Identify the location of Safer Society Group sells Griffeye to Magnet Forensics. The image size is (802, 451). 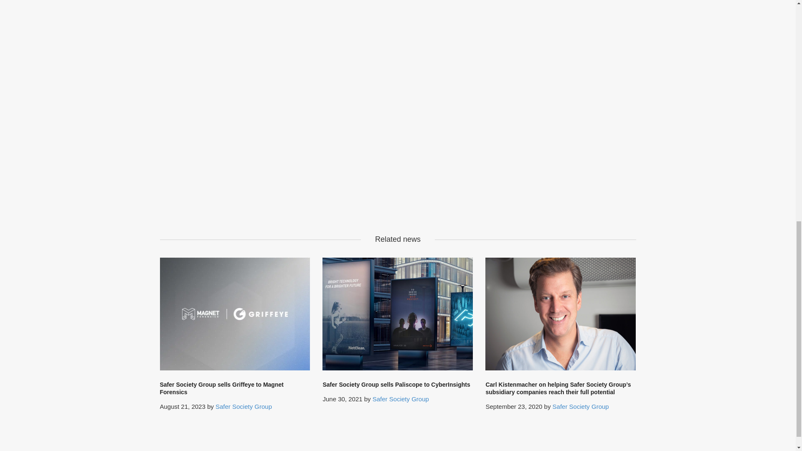
(221, 388).